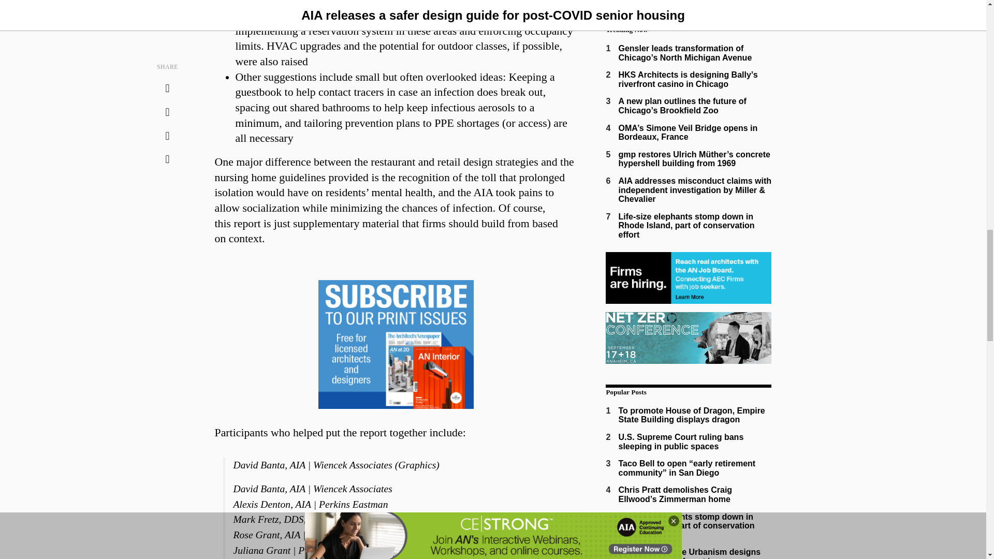 This screenshot has height=559, width=994. What do you see at coordinates (694, 159) in the screenshot?
I see `272 visitors in 24 hours` at bounding box center [694, 159].